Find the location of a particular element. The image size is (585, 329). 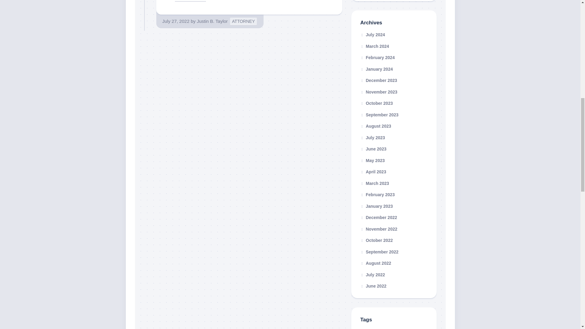

Justin B. Taylor is located at coordinates (212, 21).